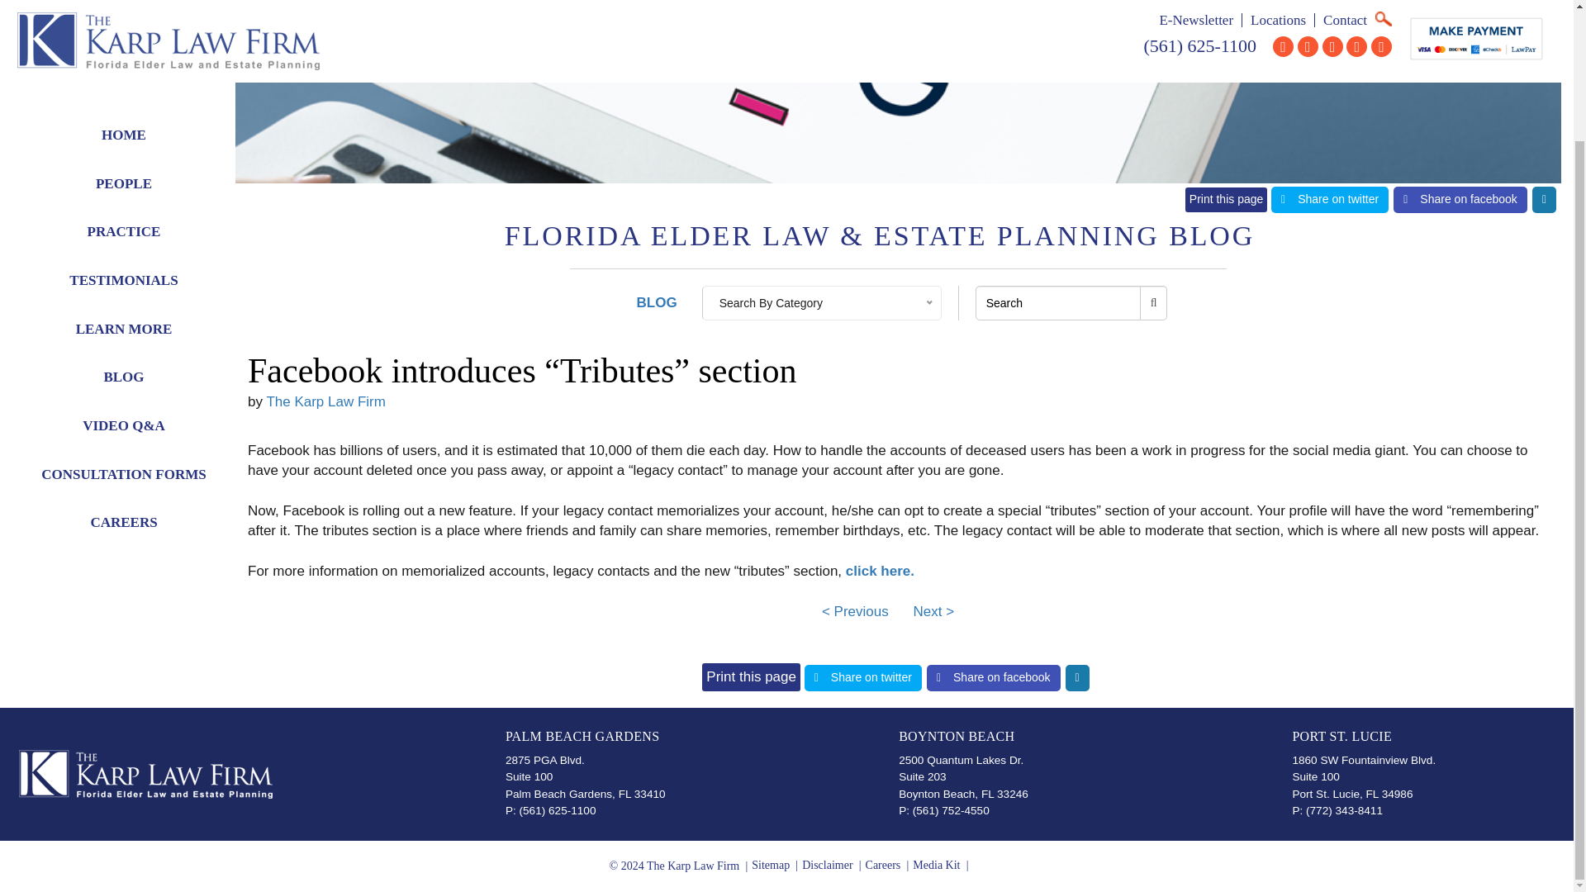  I want to click on Home, so click(124, 2).